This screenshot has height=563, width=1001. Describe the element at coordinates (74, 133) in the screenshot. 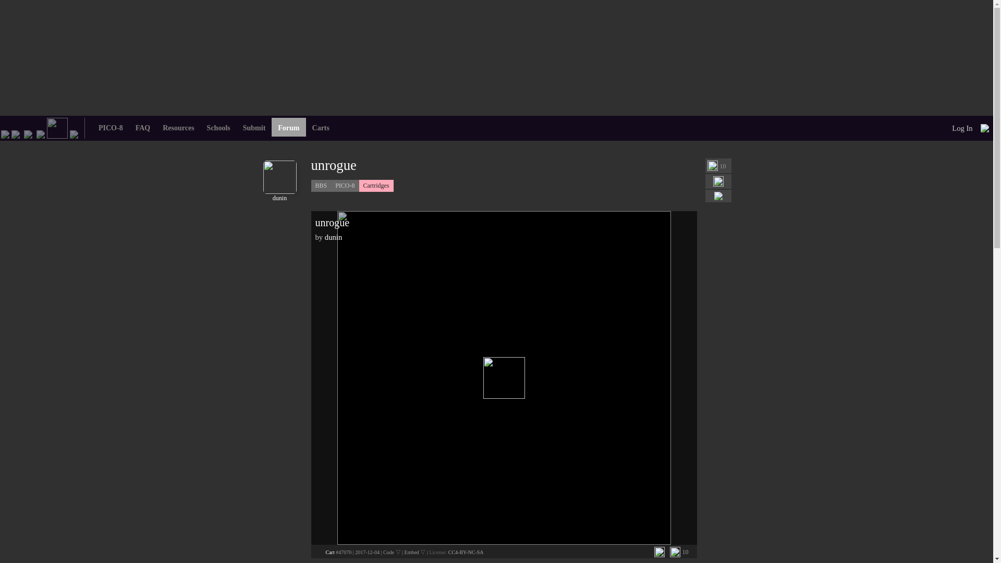

I see `Superblog` at that location.